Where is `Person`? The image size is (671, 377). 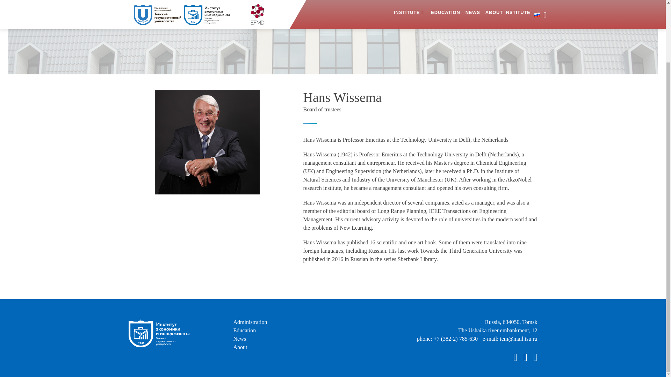
Person is located at coordinates (324, 27).